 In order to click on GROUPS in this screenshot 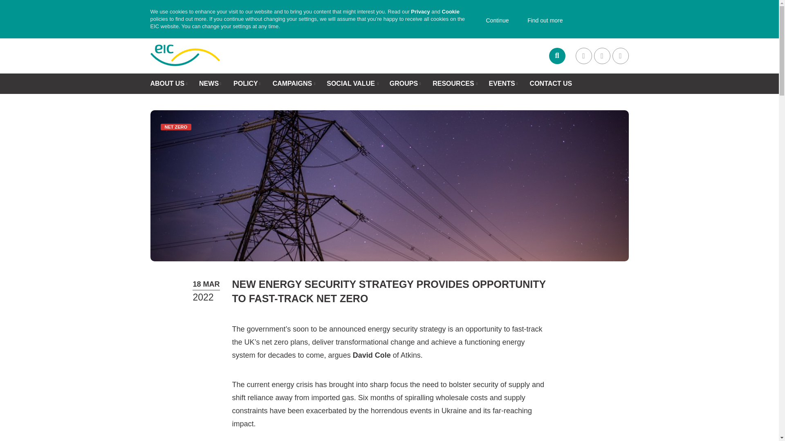, I will do `click(403, 84)`.